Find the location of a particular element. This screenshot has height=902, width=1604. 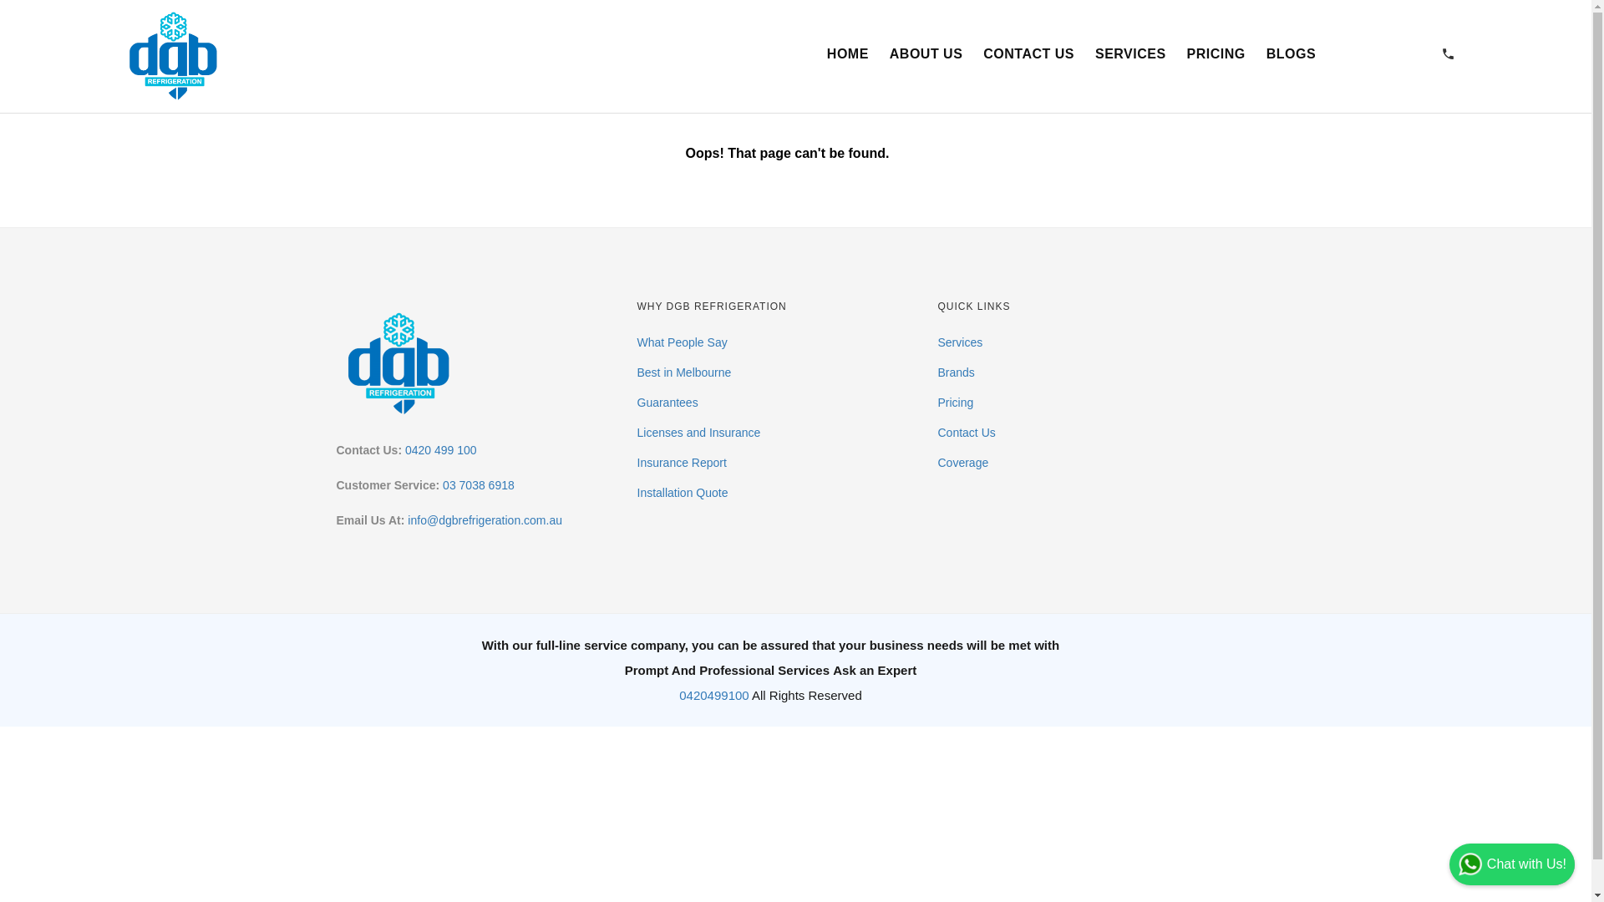

Pricing is located at coordinates (956, 403).